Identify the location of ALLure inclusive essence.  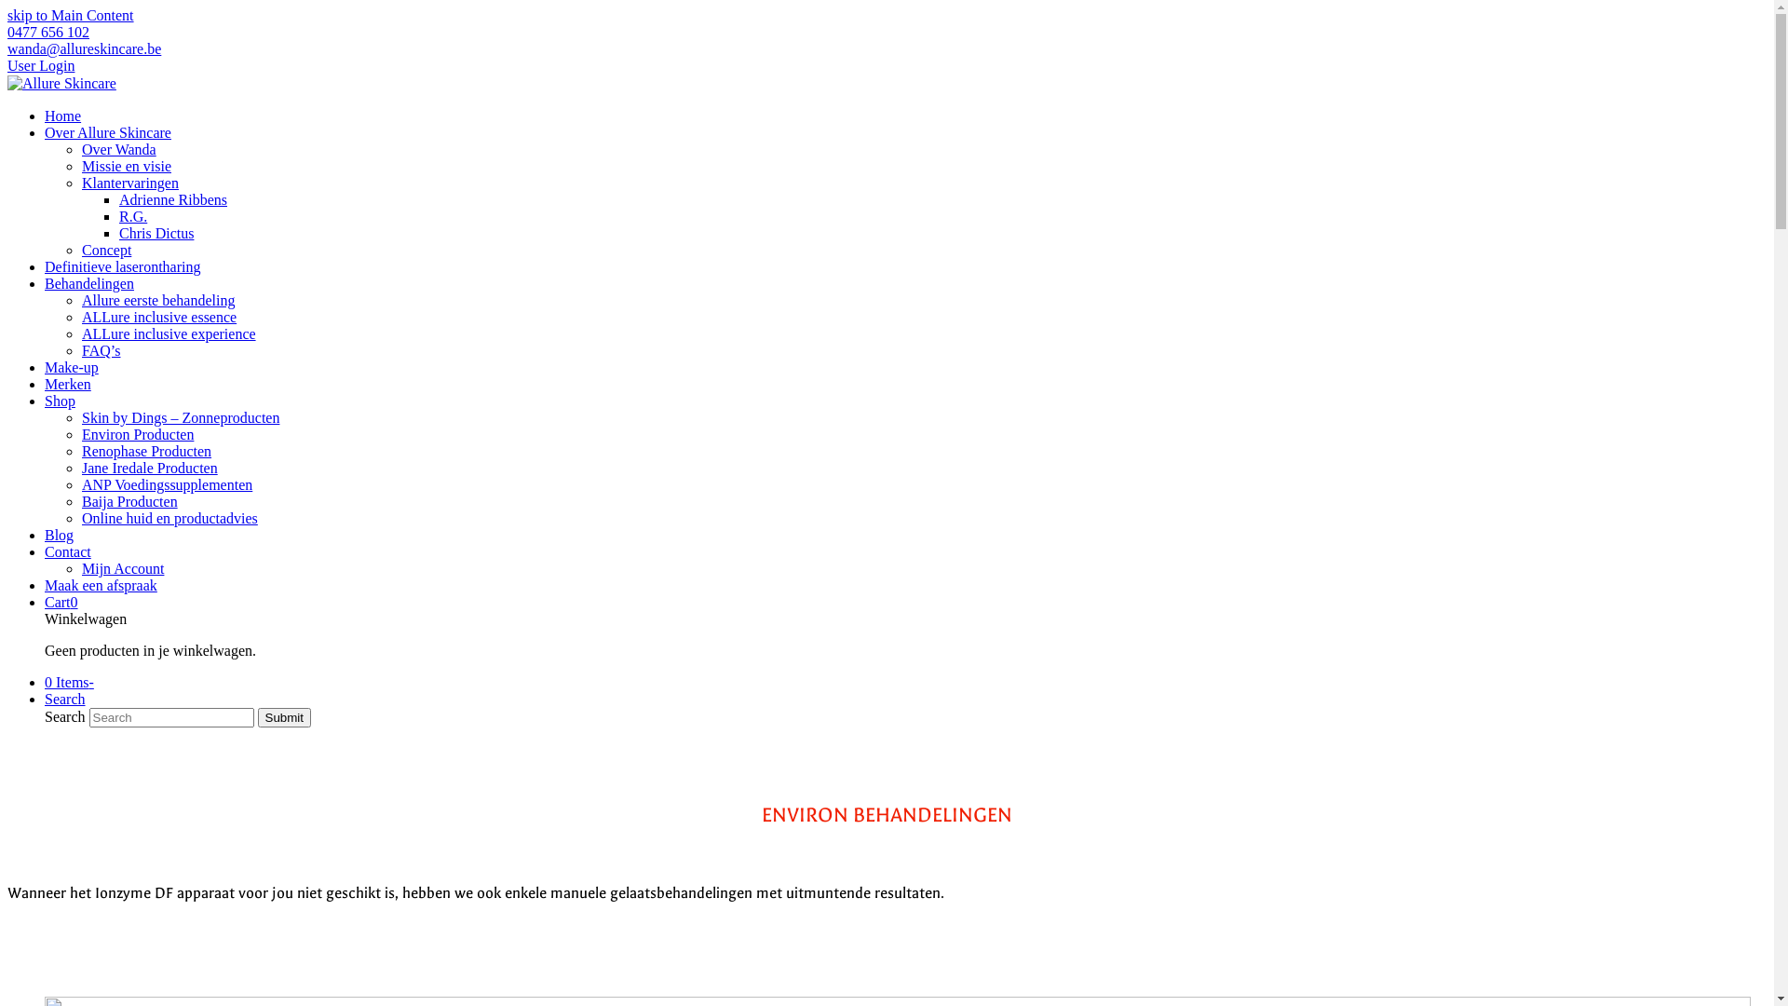
(159, 317).